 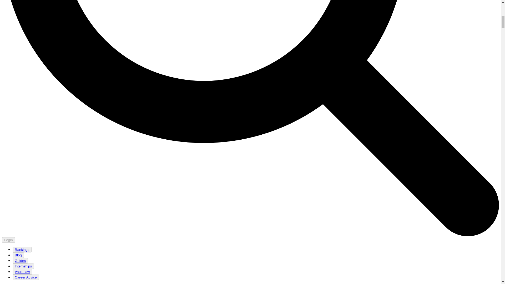 What do you see at coordinates (22, 272) in the screenshot?
I see `Vault Law` at bounding box center [22, 272].